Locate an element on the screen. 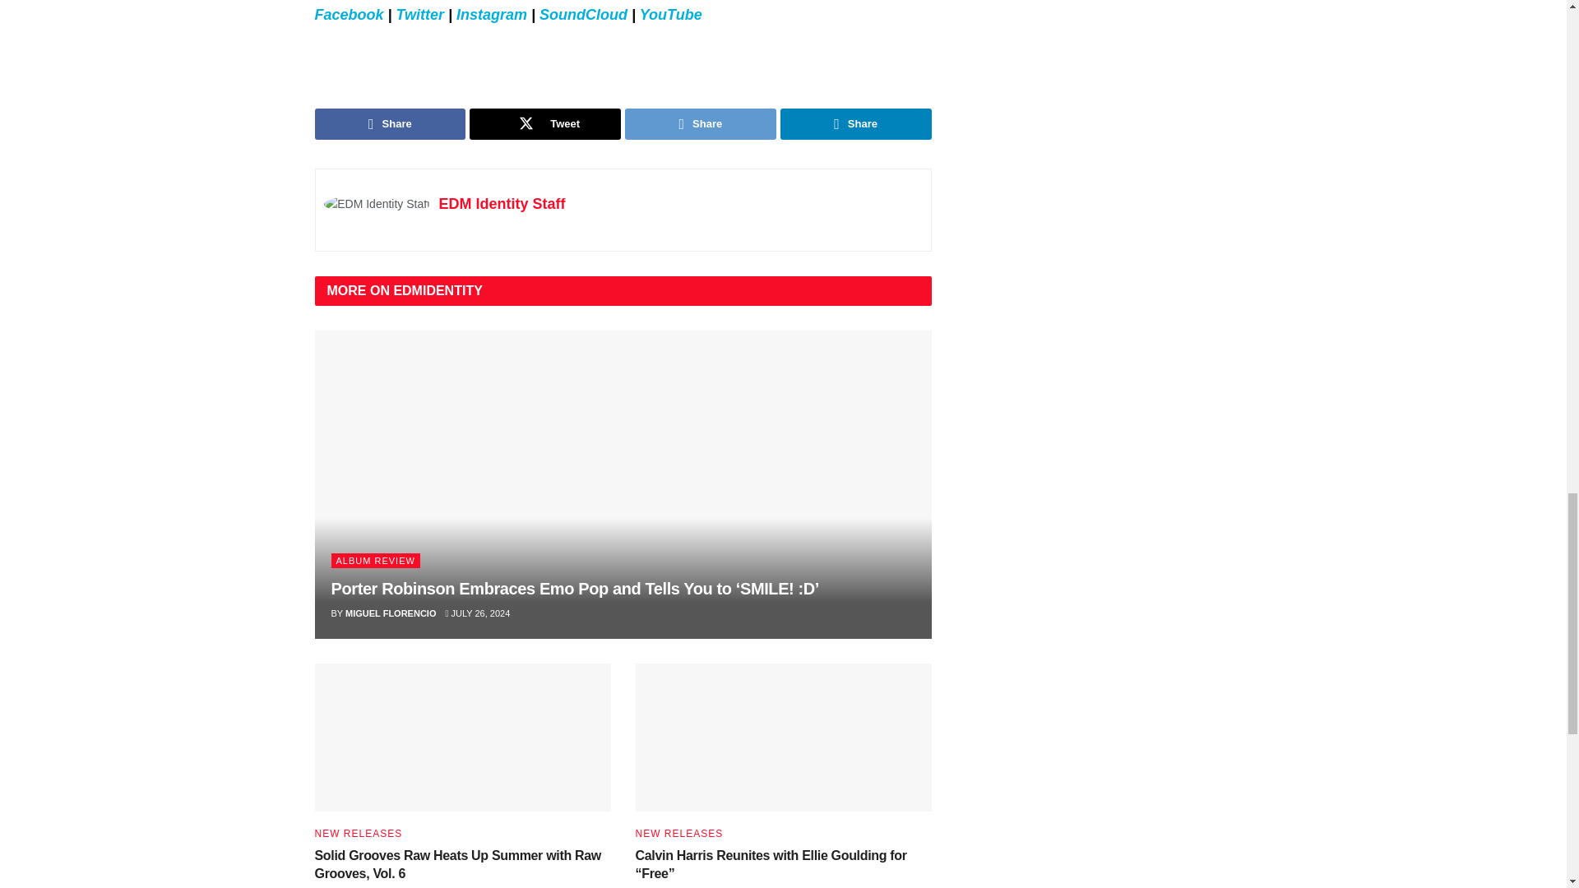 This screenshot has width=1579, height=888. Instagram  is located at coordinates (493, 15).